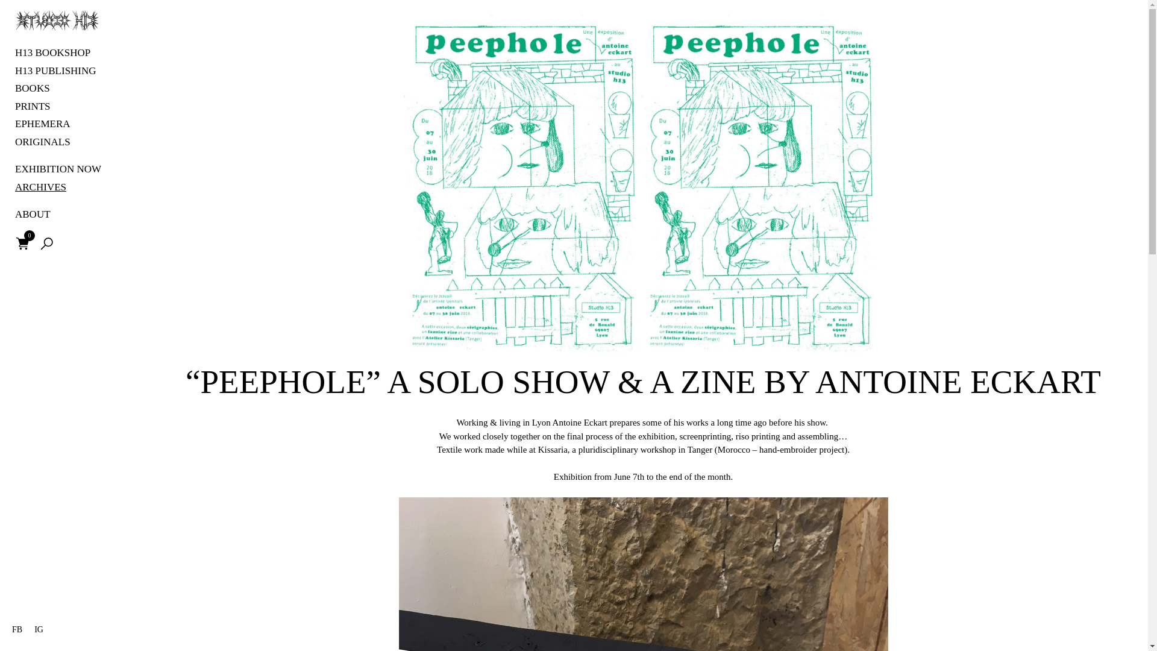  I want to click on EPHEMERA, so click(75, 124).